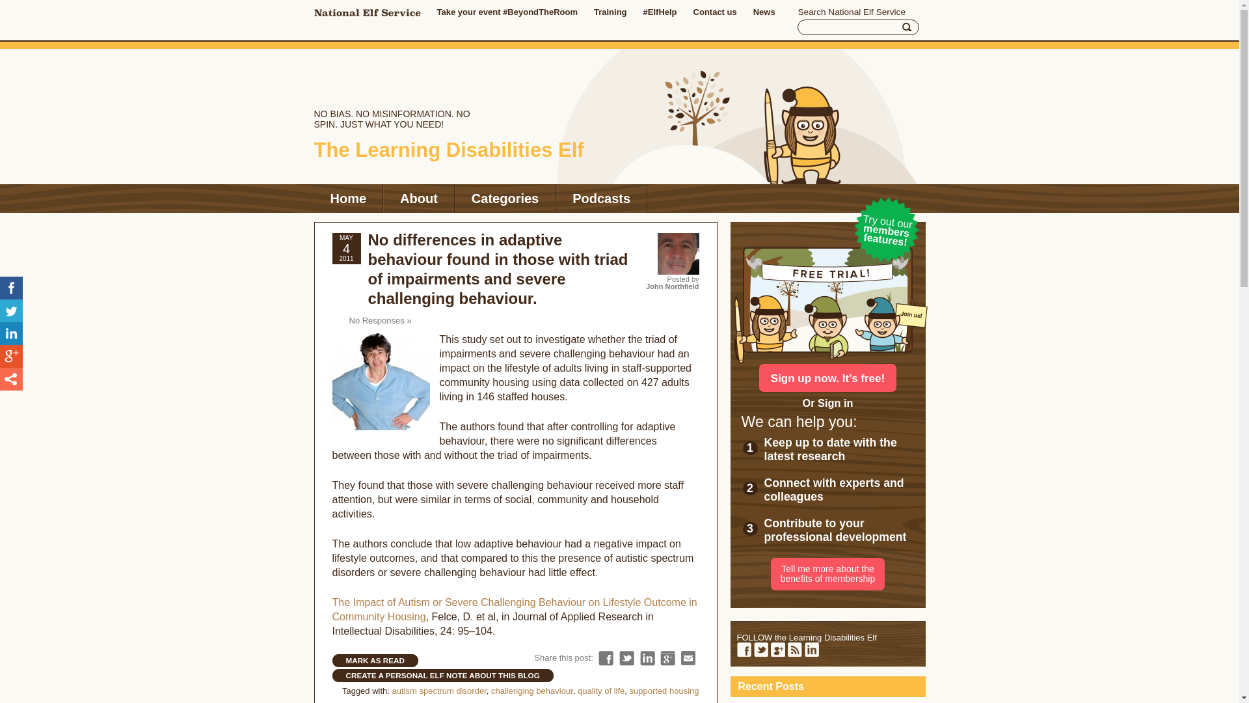  What do you see at coordinates (11, 379) in the screenshot?
I see `Share via sharethis` at bounding box center [11, 379].